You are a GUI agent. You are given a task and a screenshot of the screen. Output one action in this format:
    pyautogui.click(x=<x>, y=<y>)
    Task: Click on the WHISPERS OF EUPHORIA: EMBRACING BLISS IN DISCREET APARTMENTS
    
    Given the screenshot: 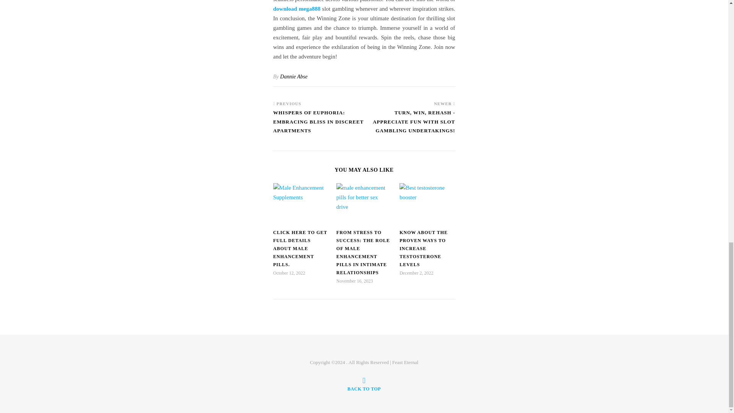 What is the action you would take?
    pyautogui.click(x=318, y=125)
    